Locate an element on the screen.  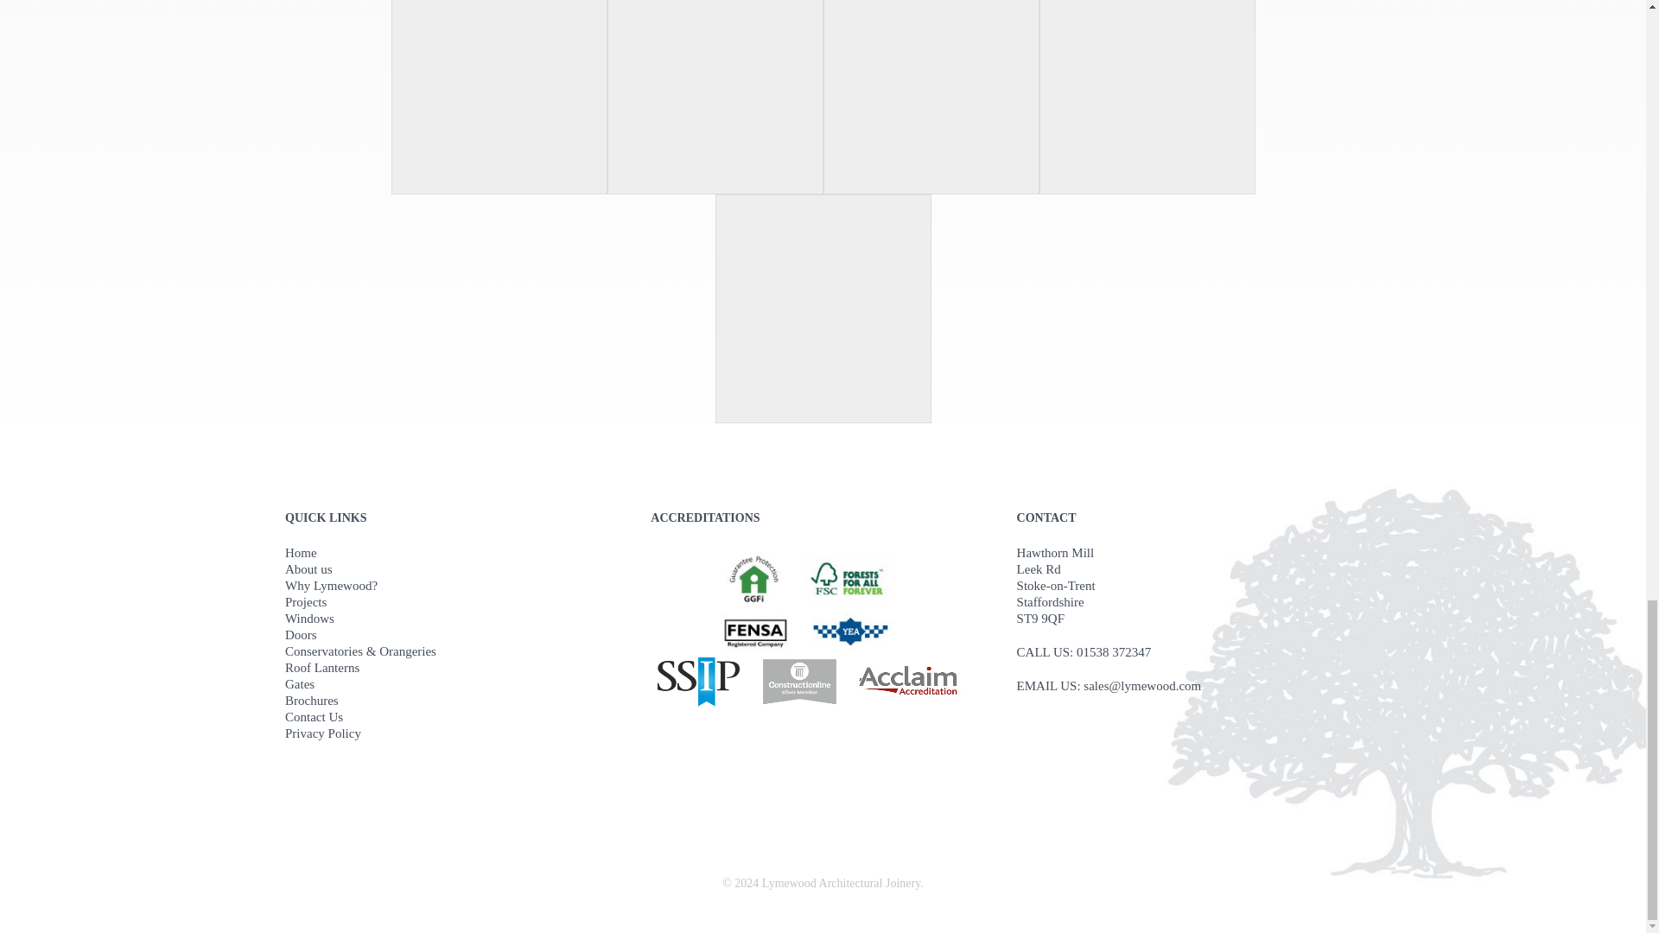
Roof Lanterns is located at coordinates (456, 668).